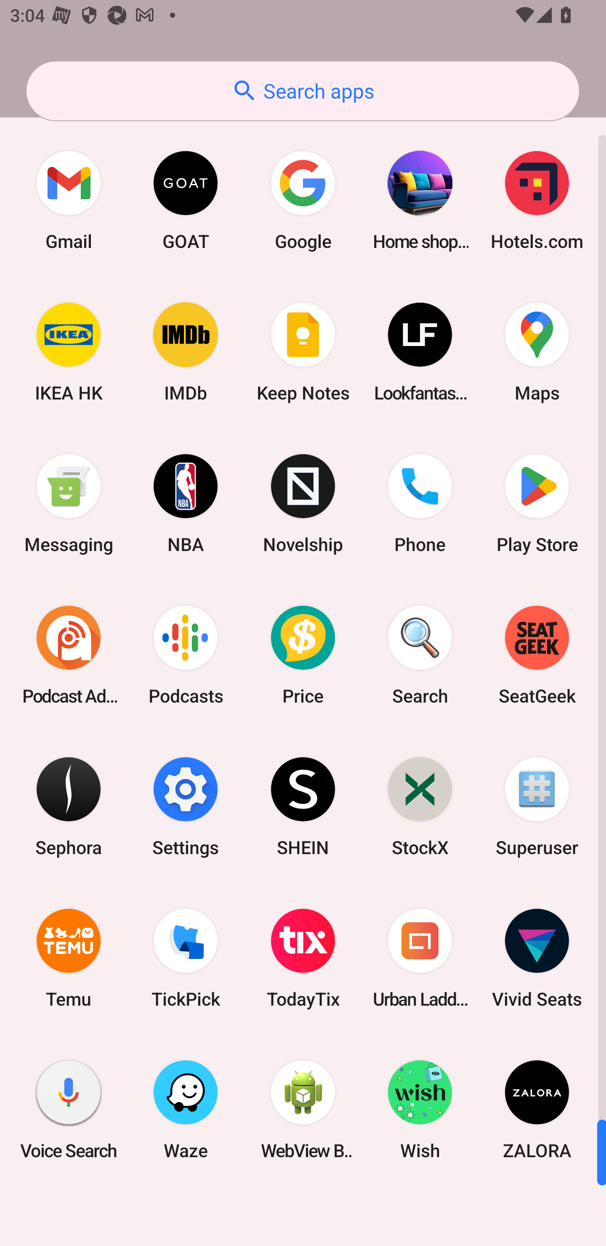 The height and width of the screenshot is (1246, 606). I want to click on Lookfantastic, so click(420, 352).